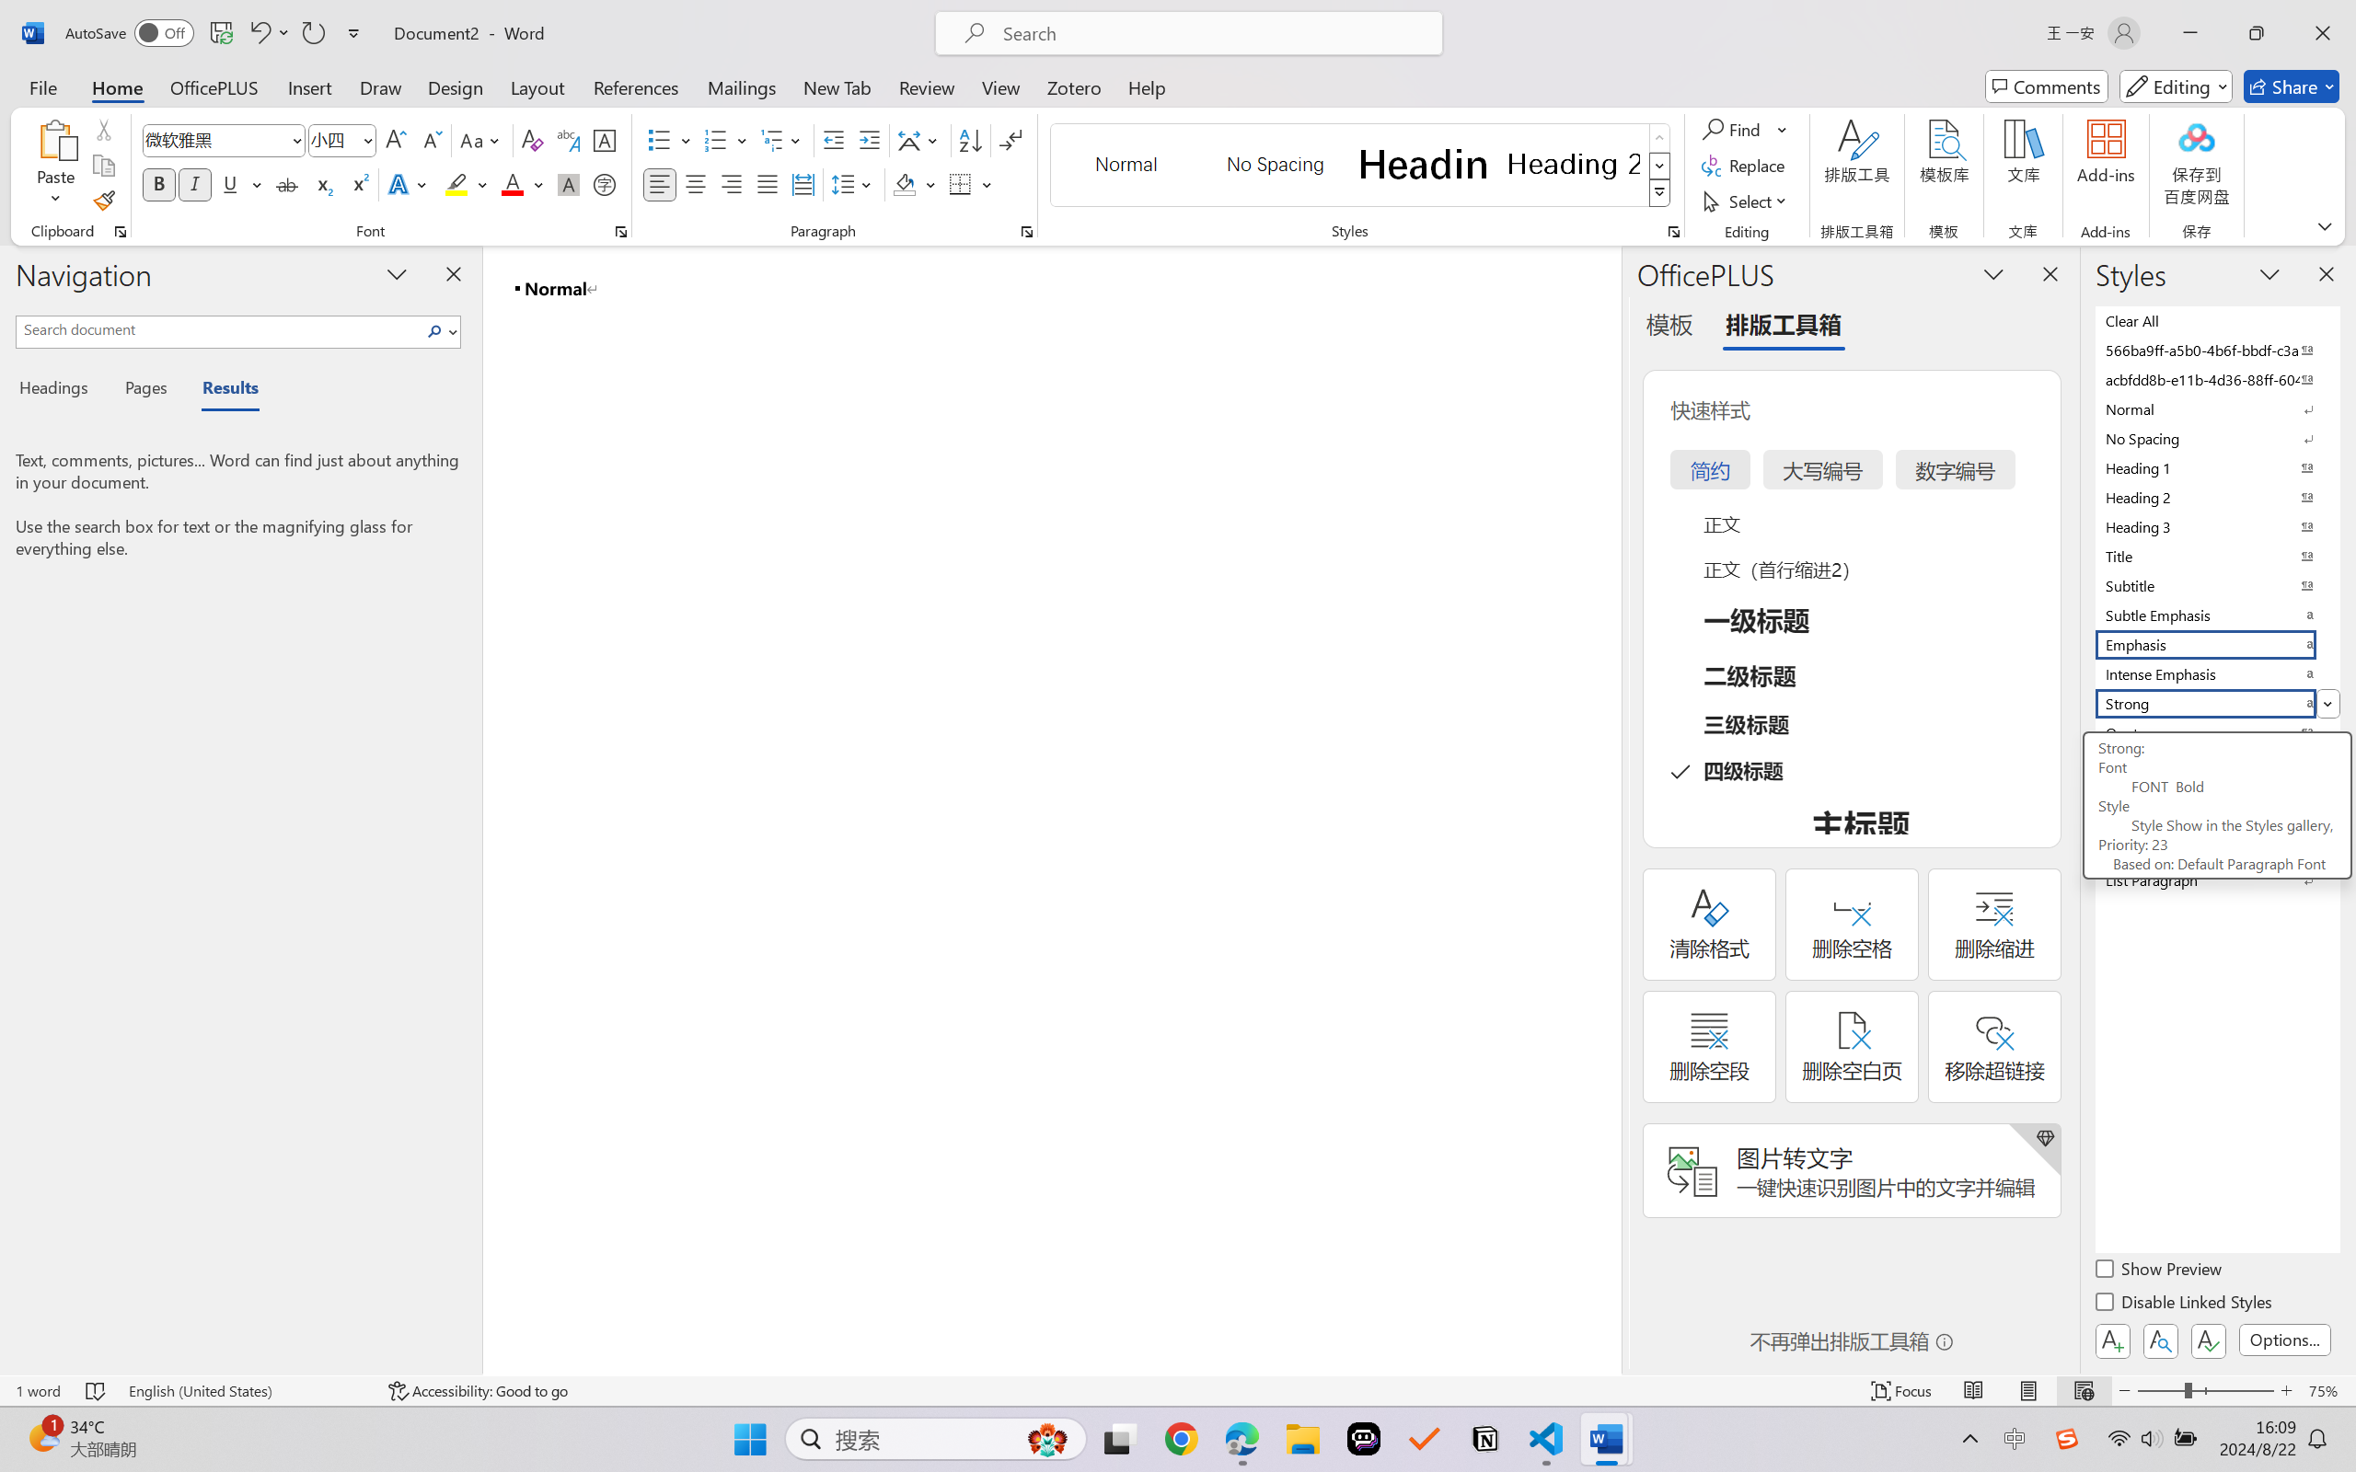 The height and width of the screenshot is (1472, 2356). What do you see at coordinates (1748, 201) in the screenshot?
I see `Select` at bounding box center [1748, 201].